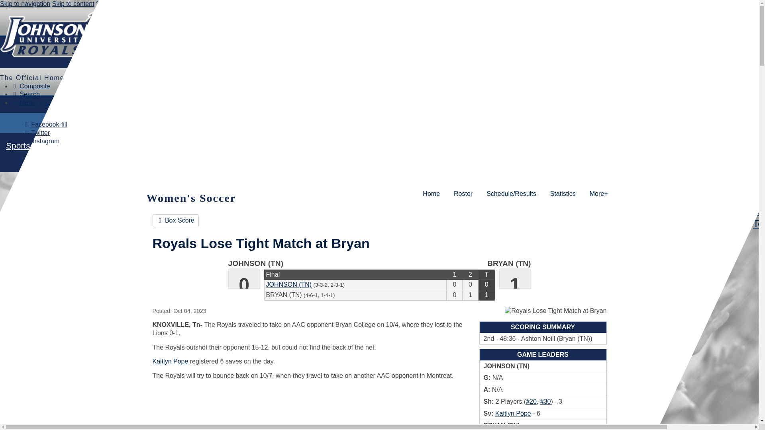 The height and width of the screenshot is (430, 765). Describe the element at coordinates (45, 124) in the screenshot. I see `Facebook-fill` at that location.